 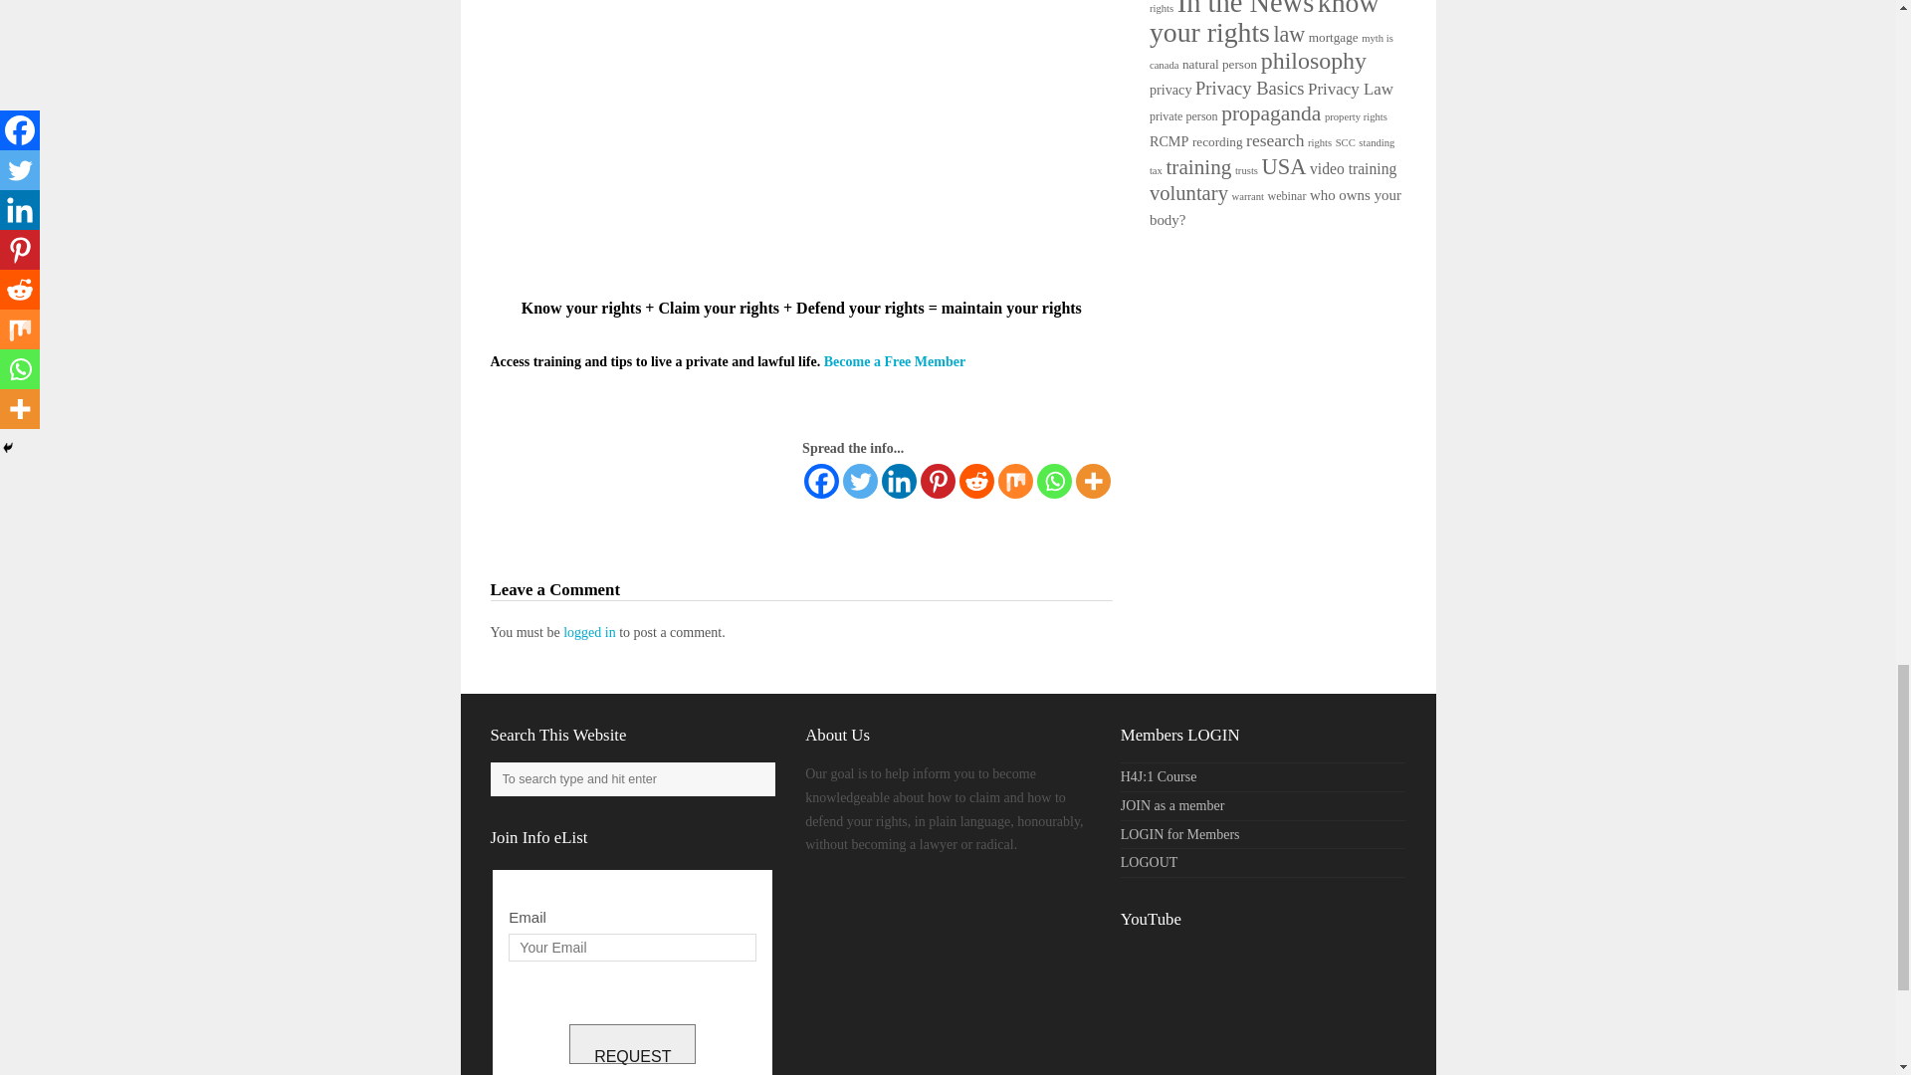 I want to click on Linkedin, so click(x=899, y=481).